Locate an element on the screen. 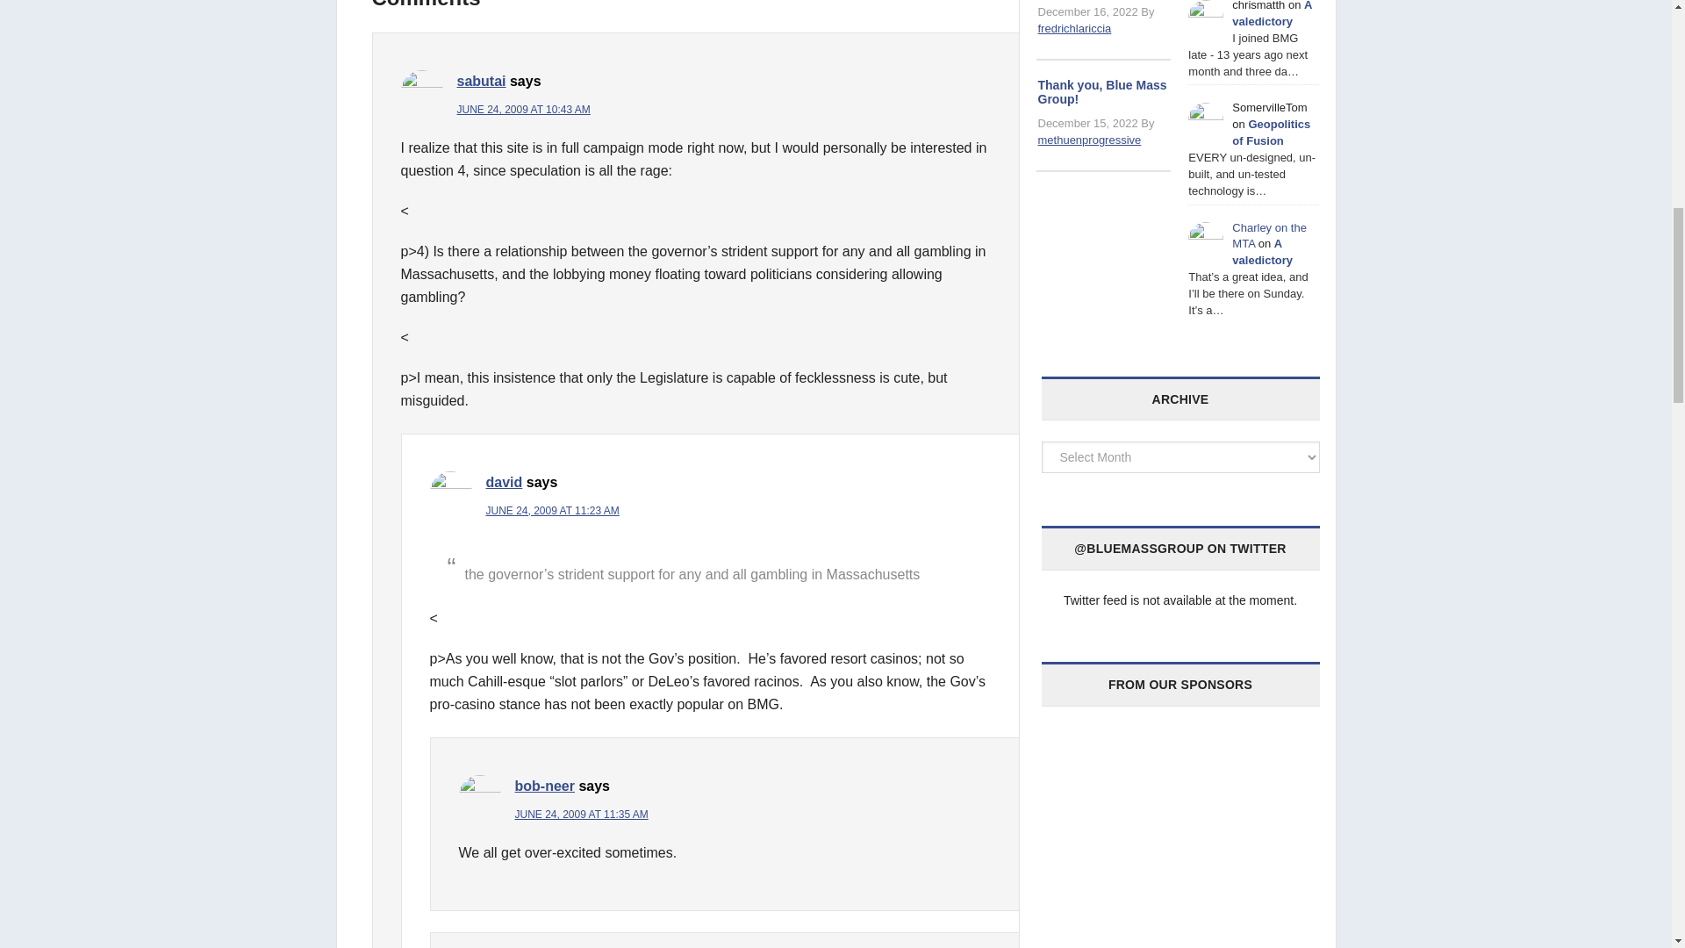 Image resolution: width=1685 pixels, height=948 pixels. bob-neer is located at coordinates (544, 785).